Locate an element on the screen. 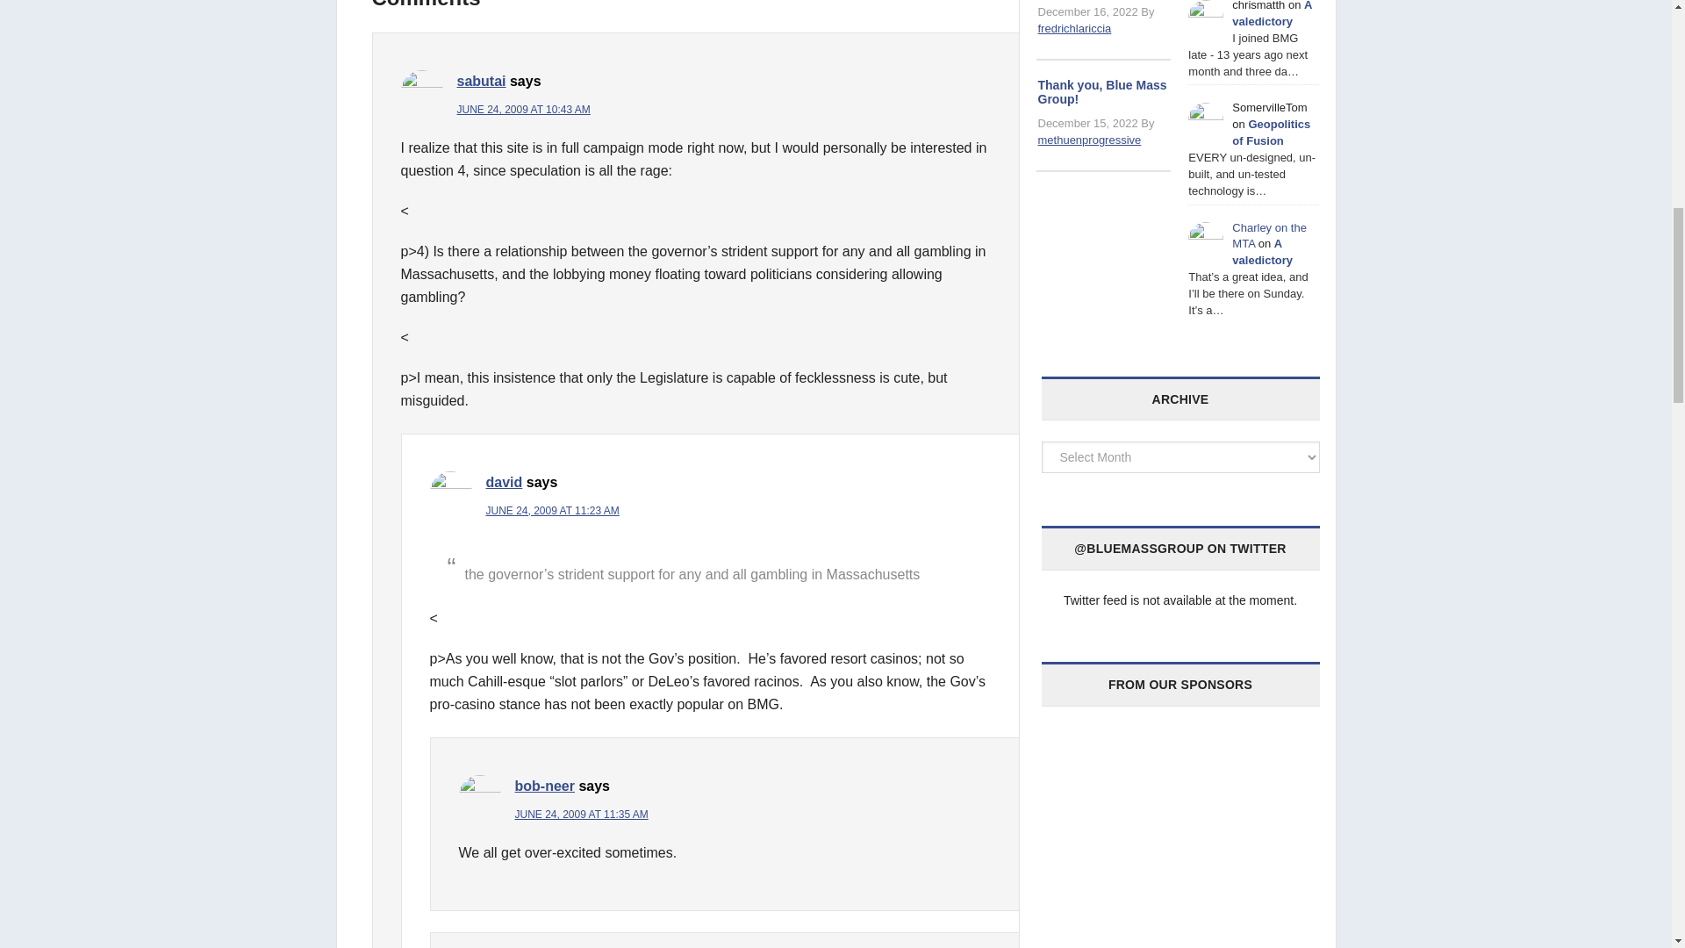 Image resolution: width=1685 pixels, height=948 pixels. bob-neer is located at coordinates (544, 785).